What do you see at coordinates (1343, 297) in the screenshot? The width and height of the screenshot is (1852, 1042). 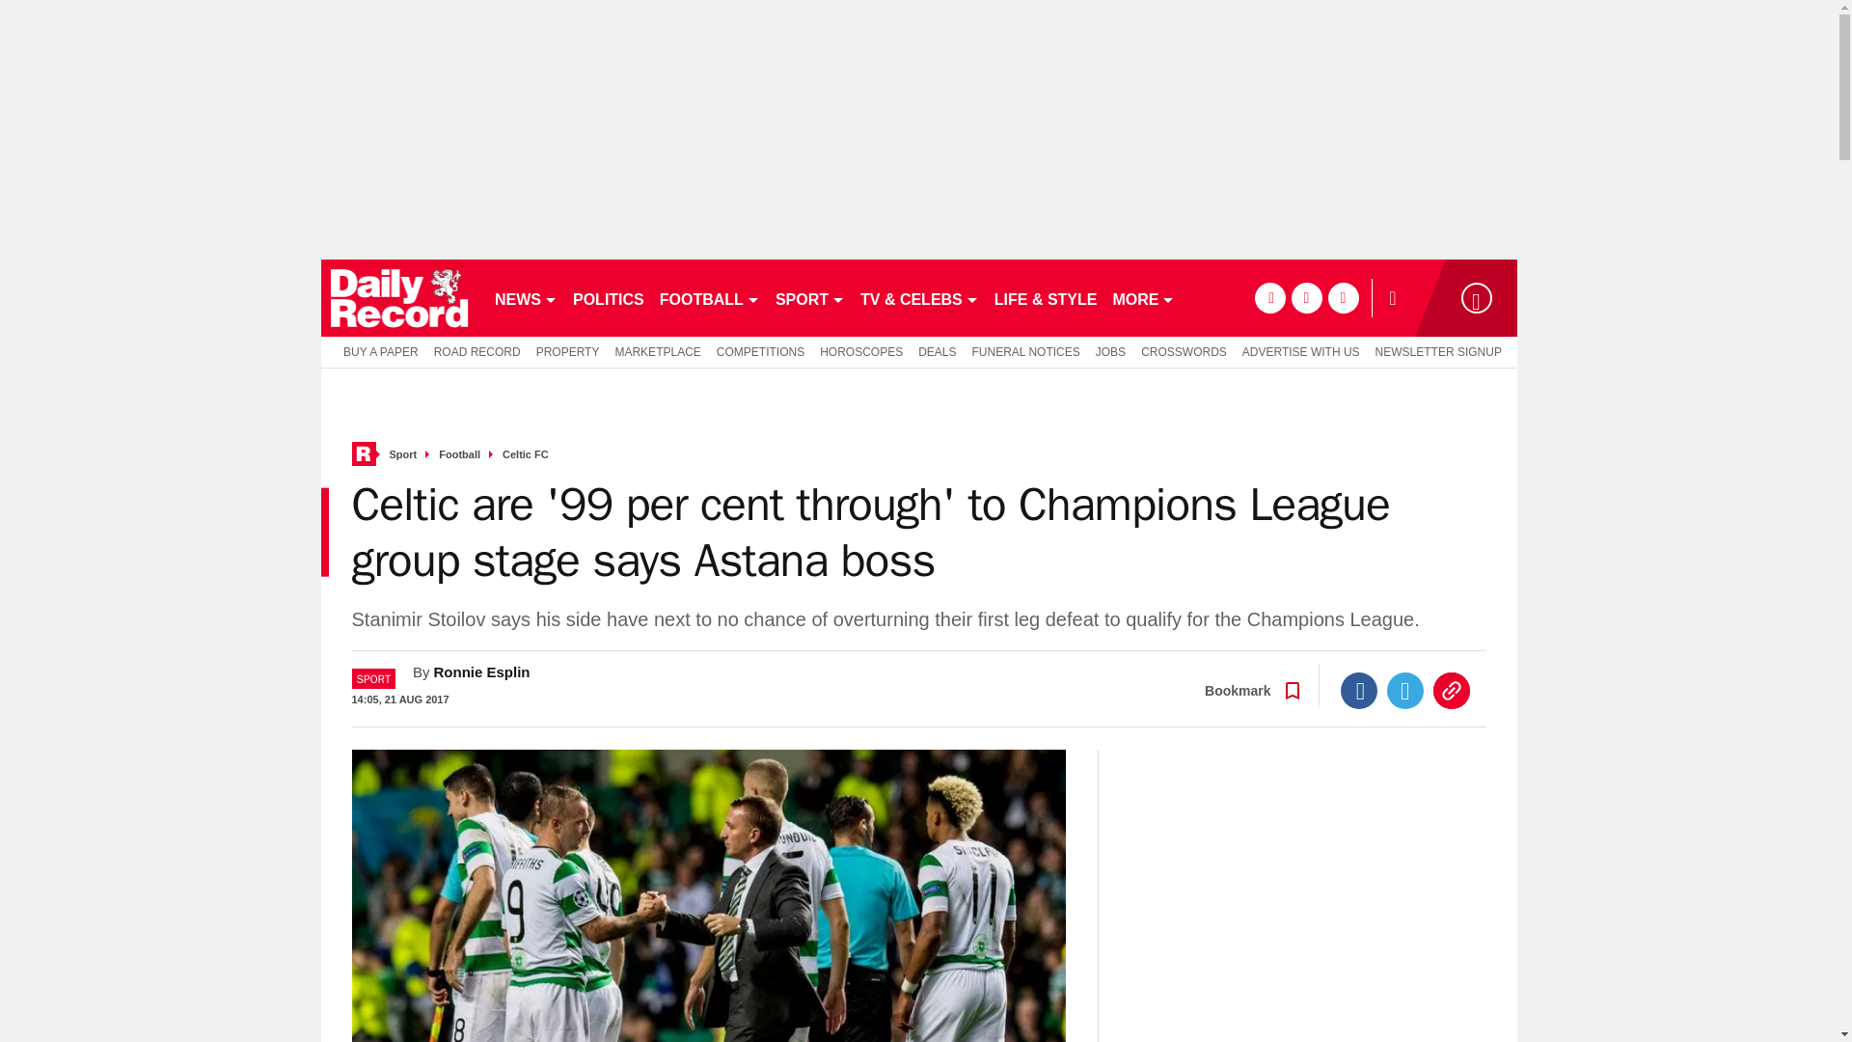 I see `instagram` at bounding box center [1343, 297].